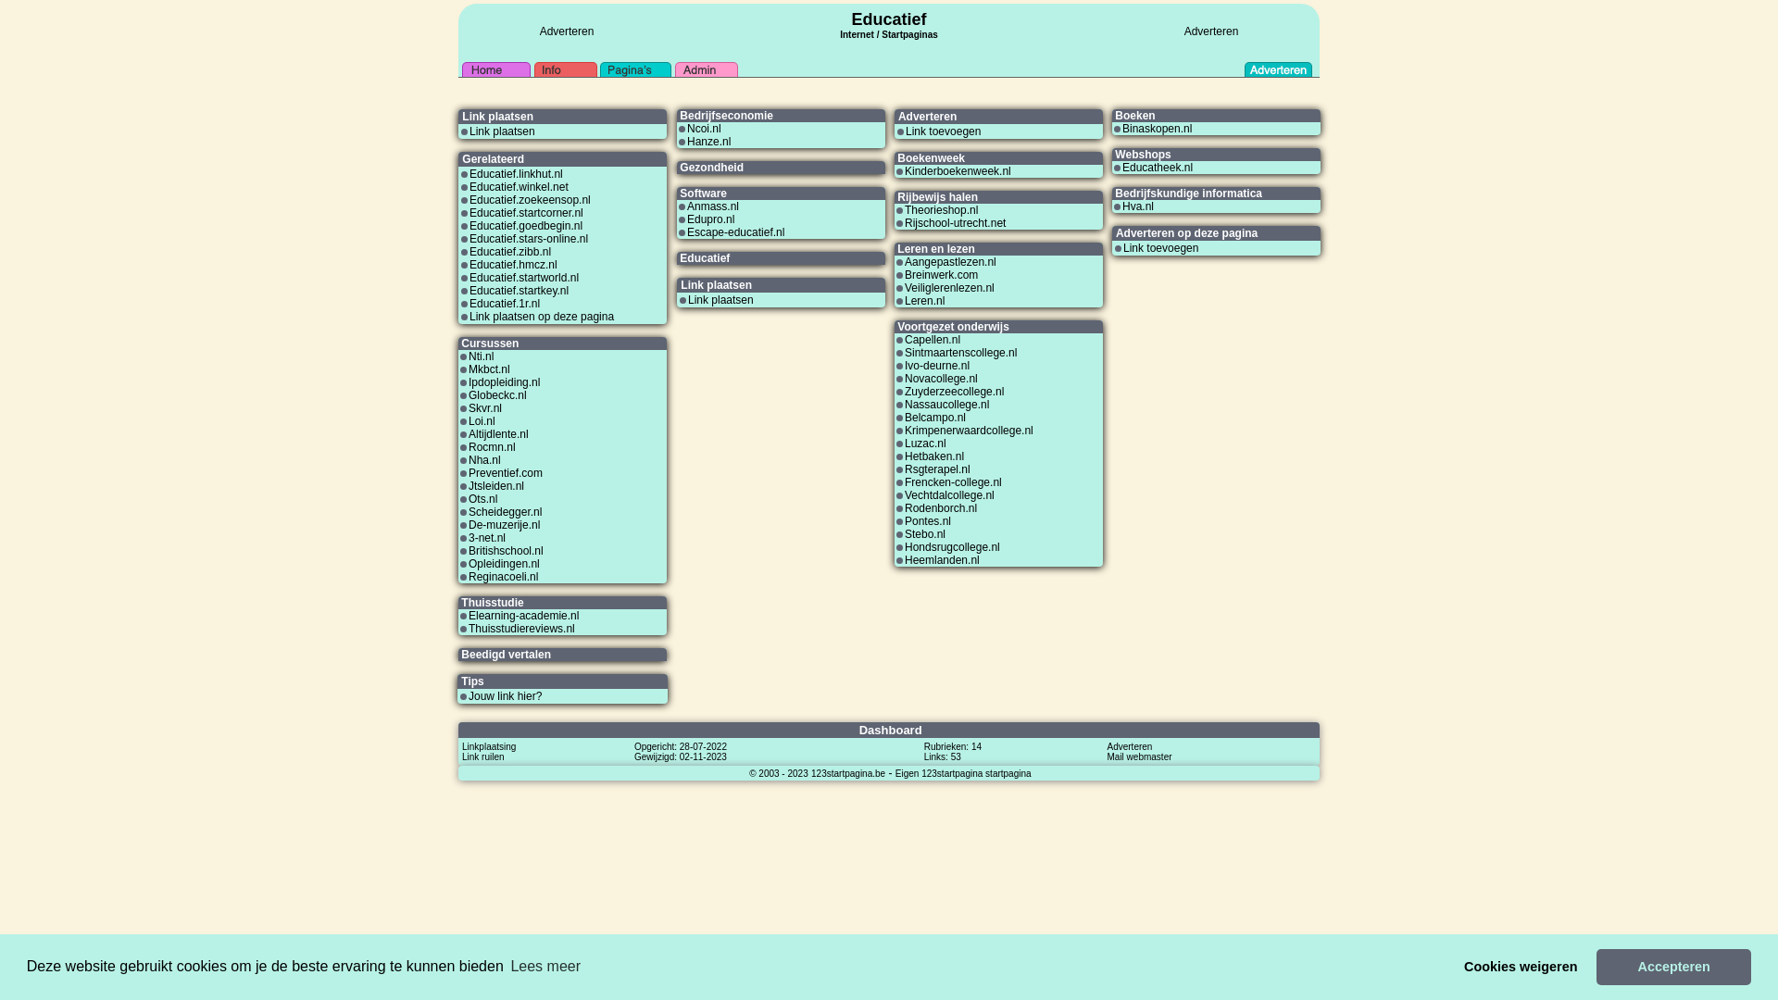  Describe the element at coordinates (943, 131) in the screenshot. I see `Link toevoegen` at that location.